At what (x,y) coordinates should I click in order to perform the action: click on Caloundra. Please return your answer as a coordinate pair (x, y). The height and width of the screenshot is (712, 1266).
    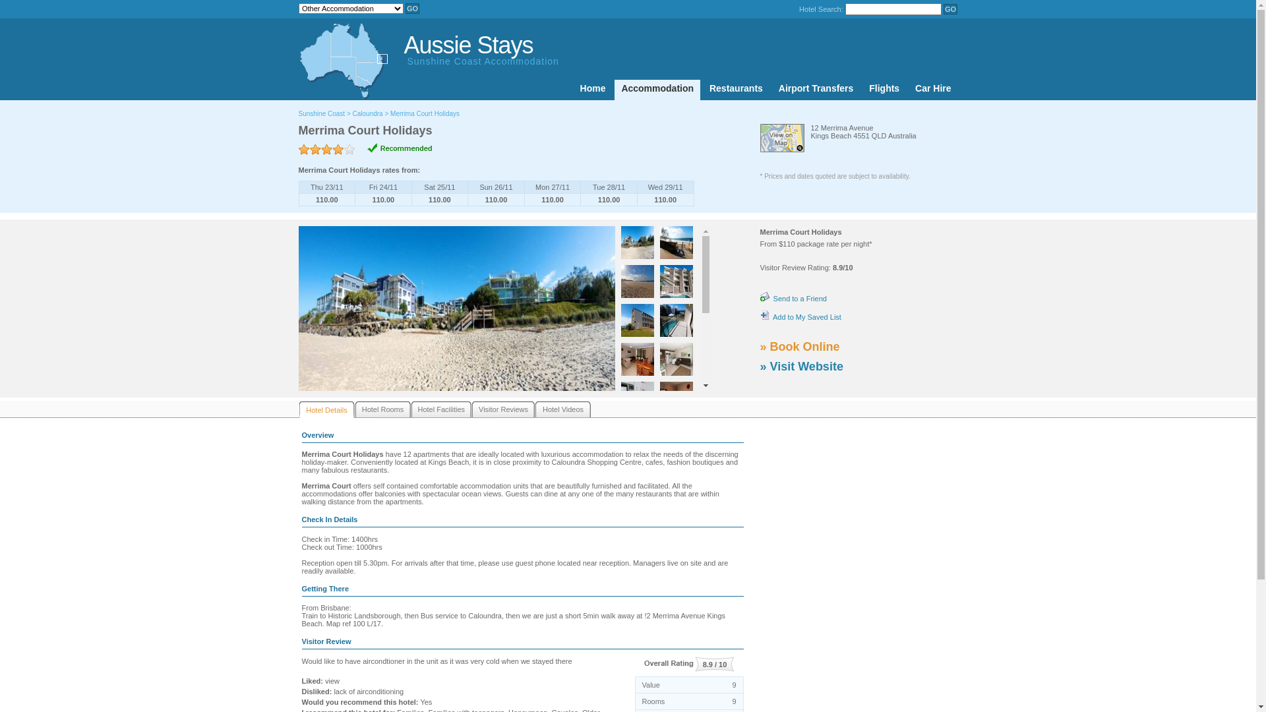
    Looking at the image, I should click on (368, 113).